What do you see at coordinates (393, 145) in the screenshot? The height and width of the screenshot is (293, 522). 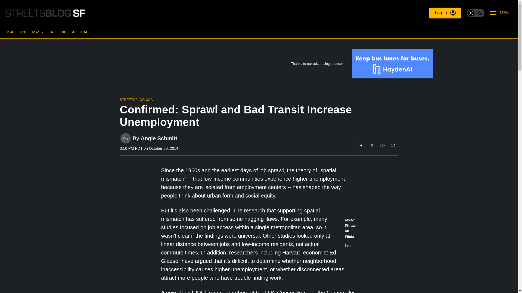 I see `Share on Email` at bounding box center [393, 145].